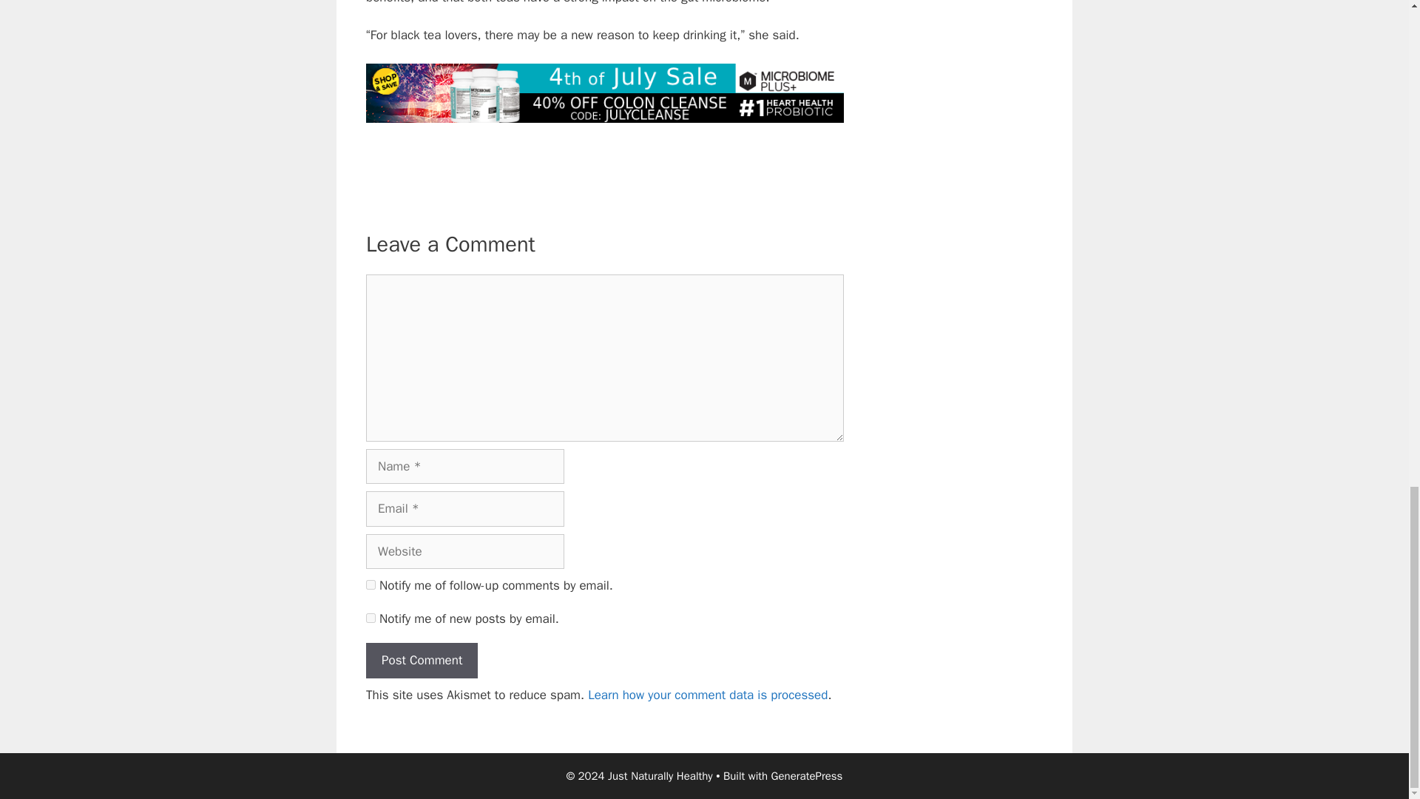  Describe the element at coordinates (371, 618) in the screenshot. I see `subscribe` at that location.